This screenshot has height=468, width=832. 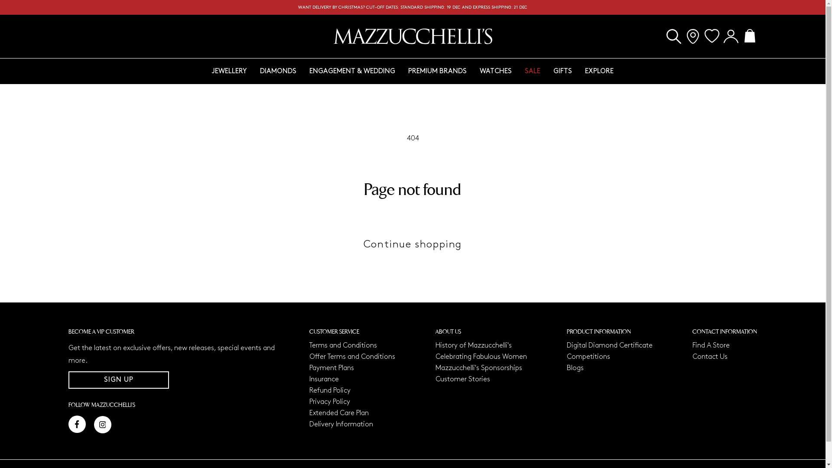 I want to click on Privacy Policy, so click(x=330, y=402).